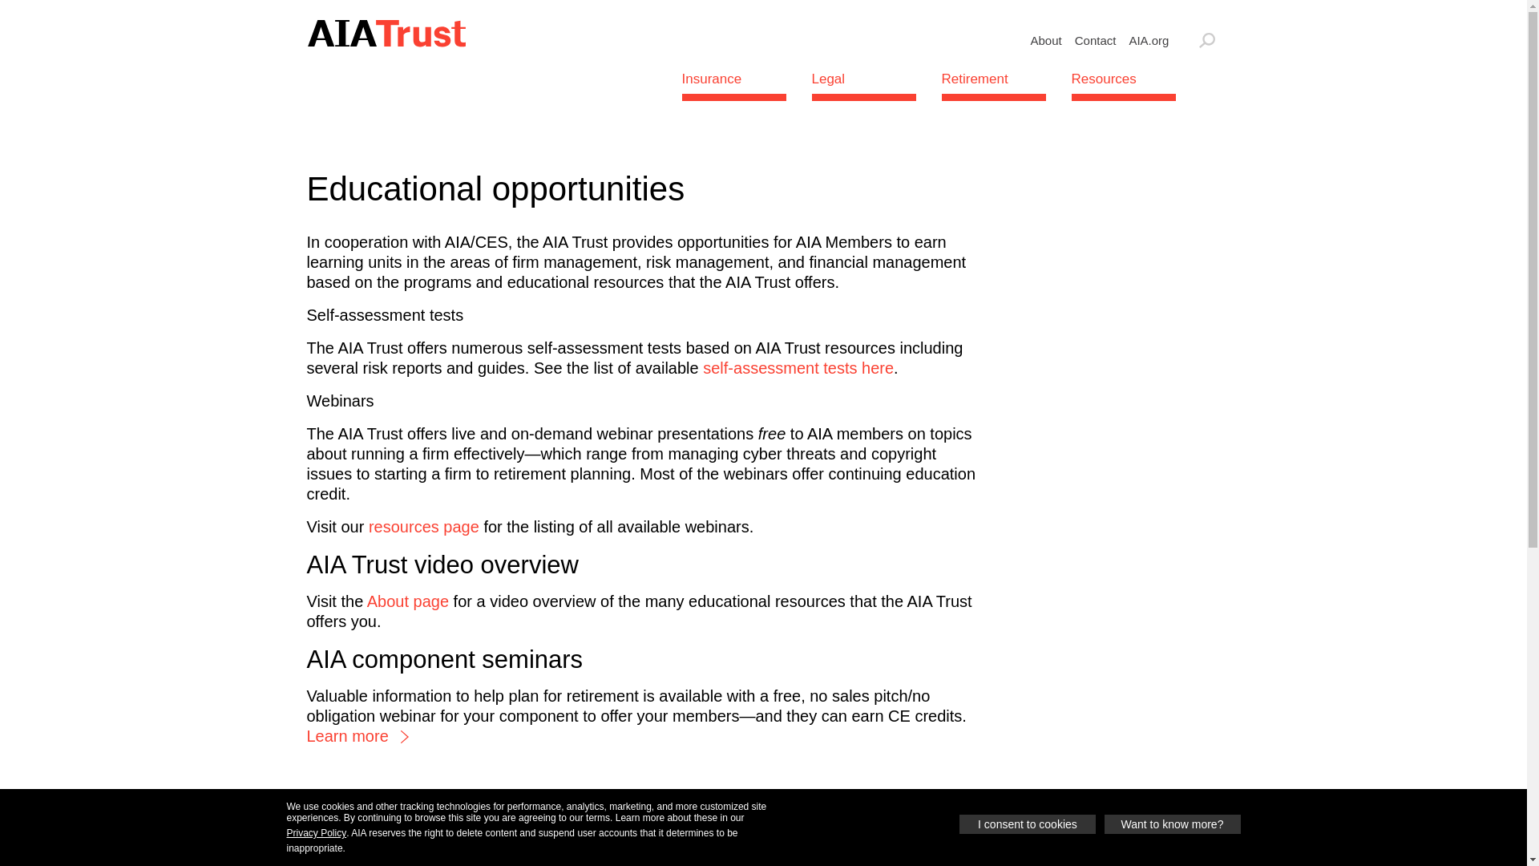 The height and width of the screenshot is (866, 1539). What do you see at coordinates (992, 79) in the screenshot?
I see `Retirement` at bounding box center [992, 79].